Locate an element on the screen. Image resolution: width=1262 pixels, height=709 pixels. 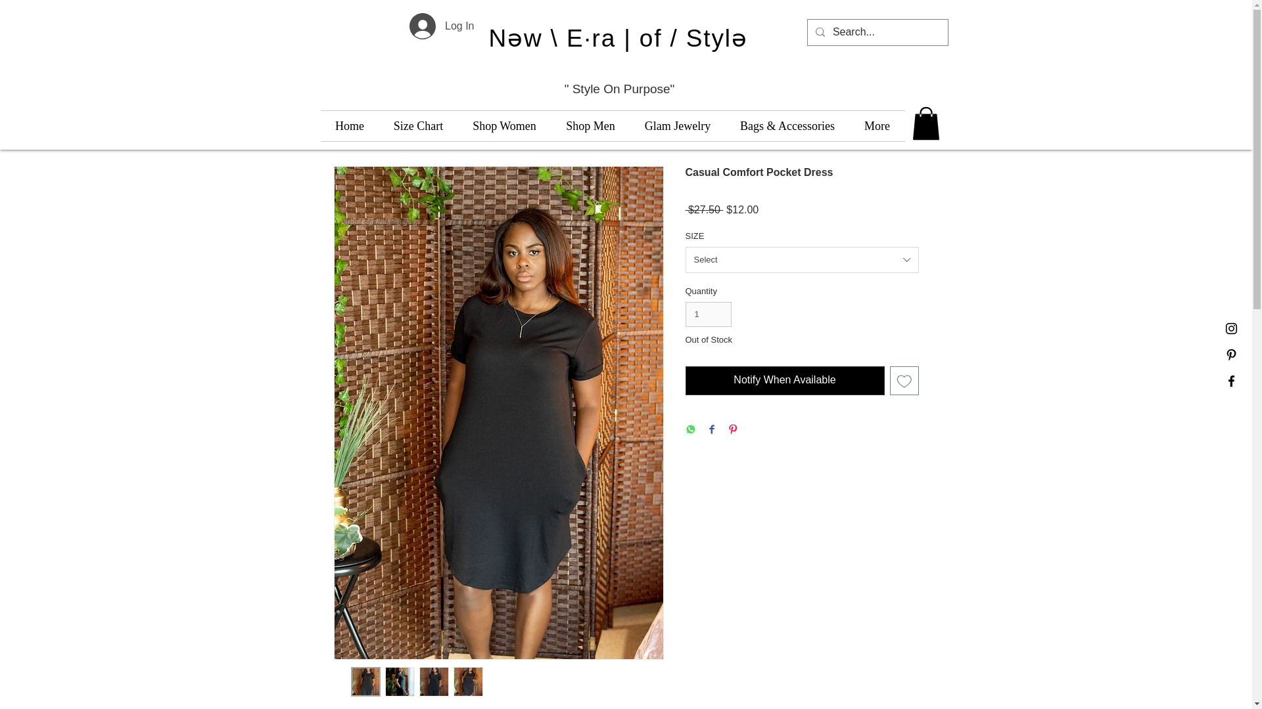
Log In is located at coordinates (442, 26).